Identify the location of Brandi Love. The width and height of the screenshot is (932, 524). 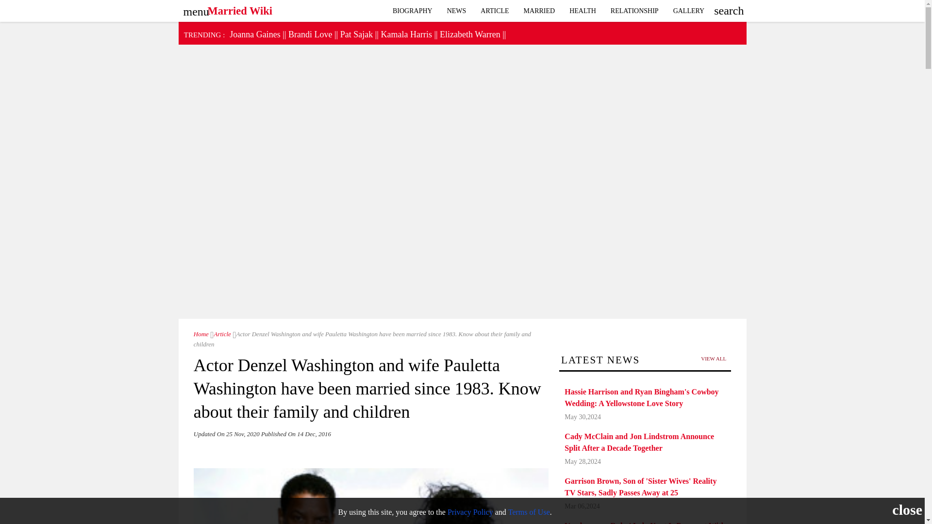
(310, 34).